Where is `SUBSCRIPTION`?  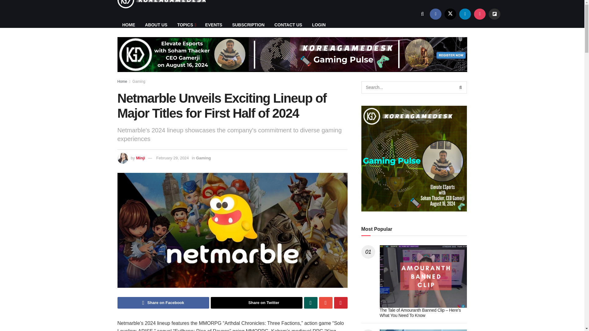
SUBSCRIPTION is located at coordinates (248, 25).